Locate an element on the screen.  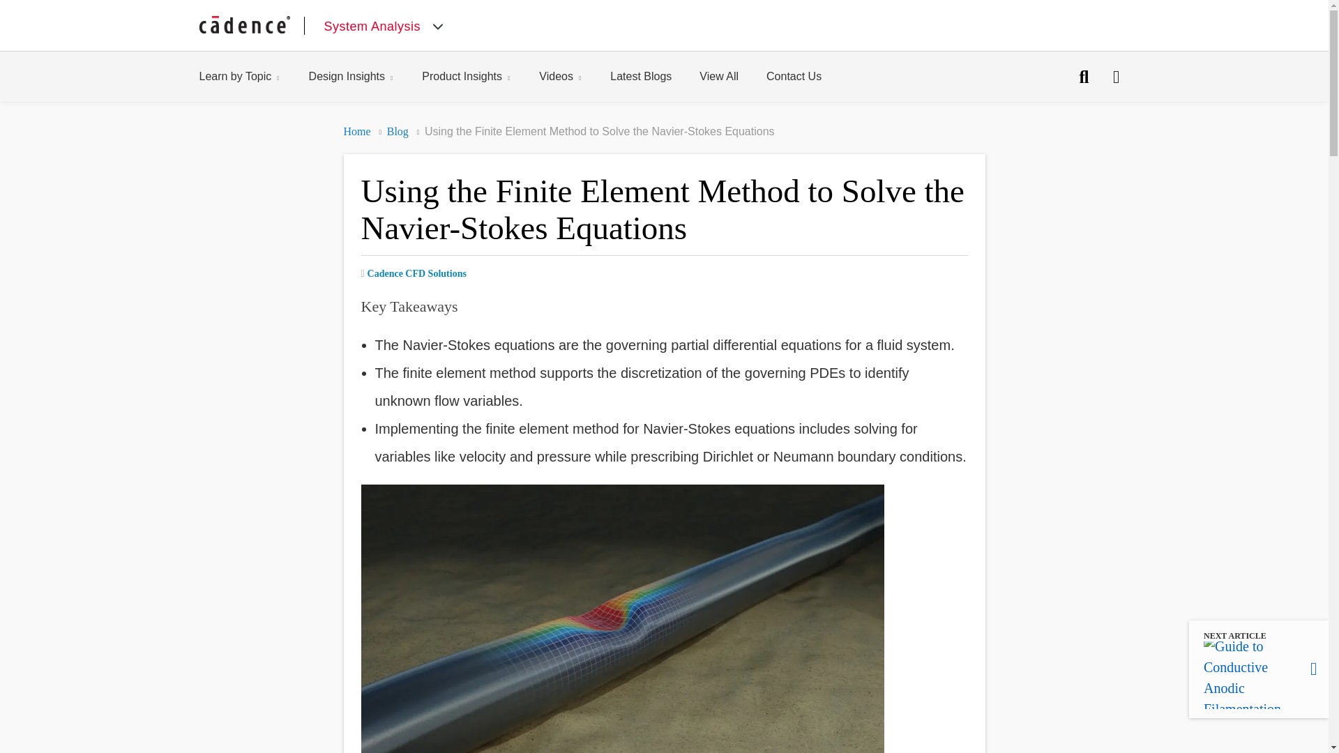
Contact Us is located at coordinates (1084, 76).